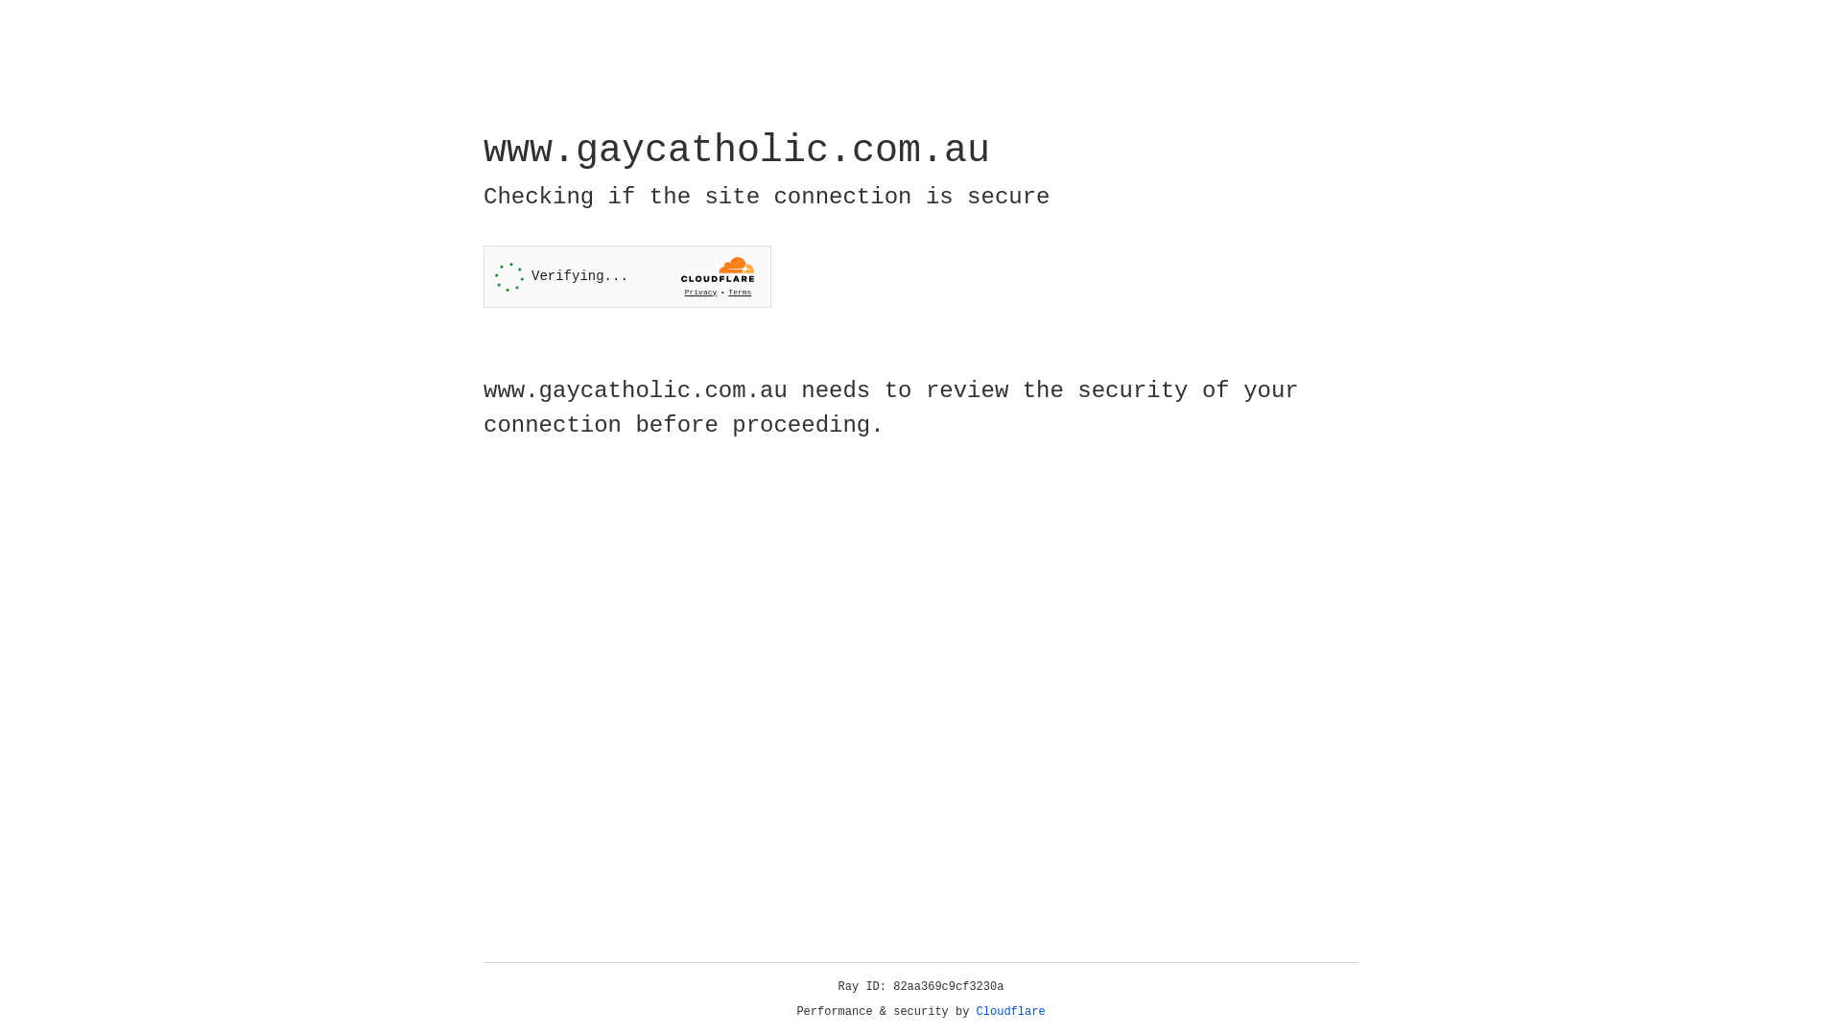 The width and height of the screenshot is (1842, 1036). What do you see at coordinates (627, 276) in the screenshot?
I see `Widget containing a Cloudflare security challenge` at bounding box center [627, 276].